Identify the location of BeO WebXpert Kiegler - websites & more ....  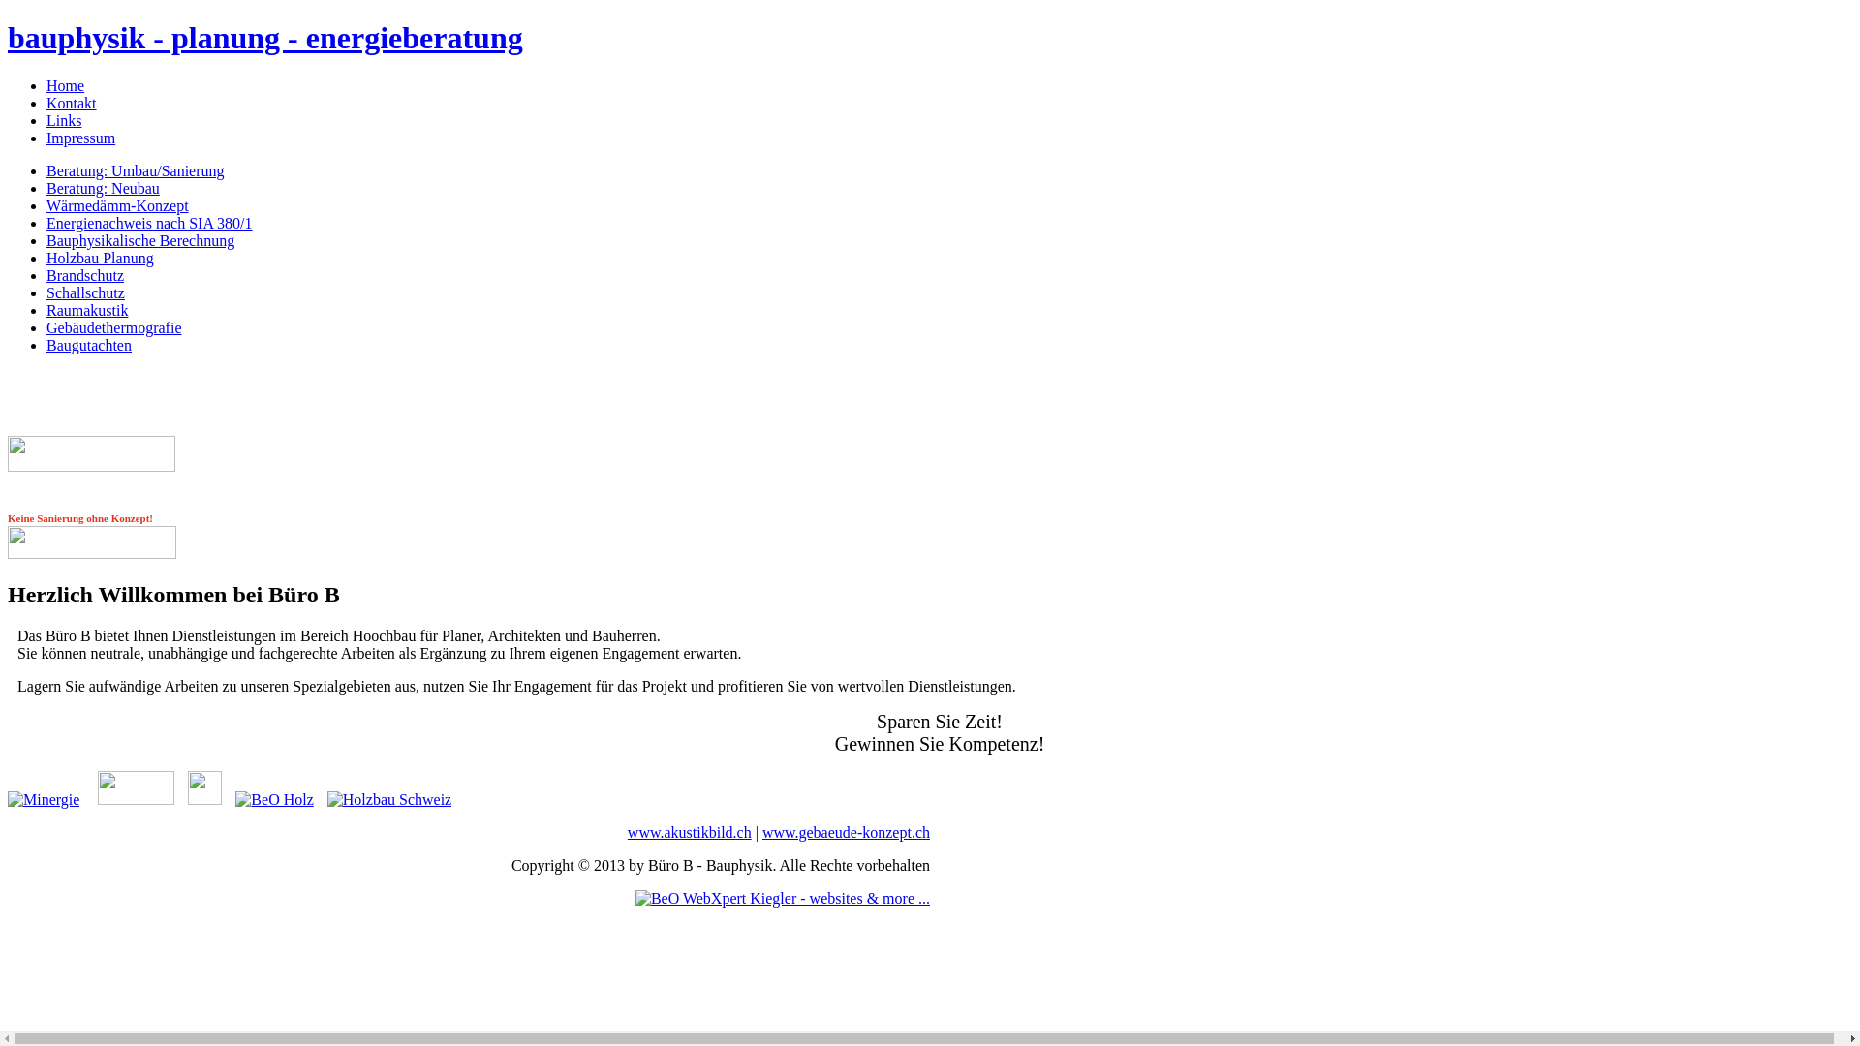
(783, 899).